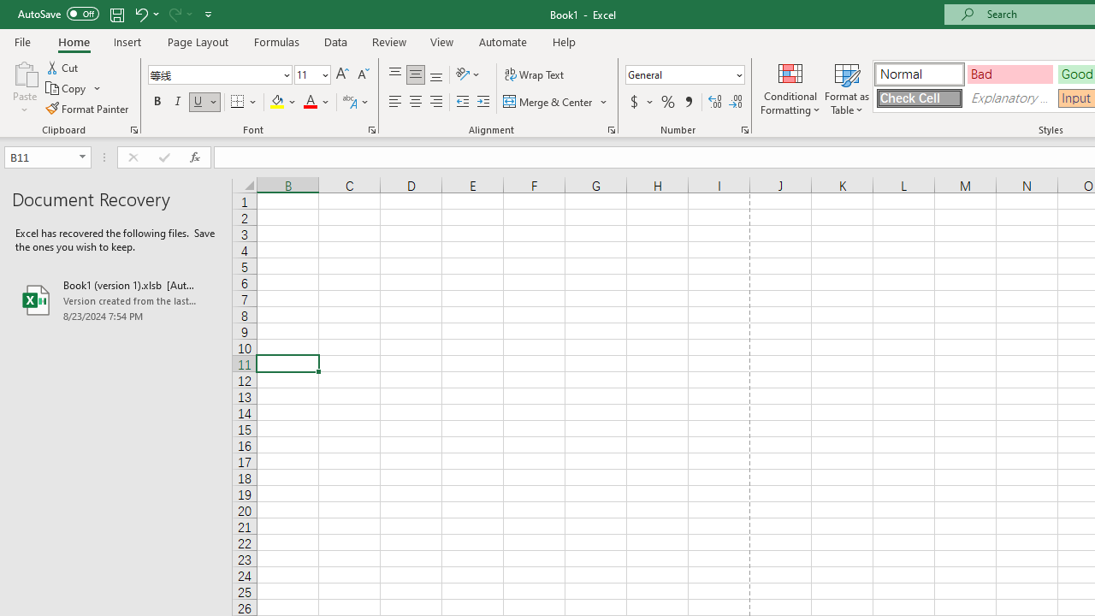 This screenshot has width=1095, height=616. I want to click on Borders, so click(245, 103).